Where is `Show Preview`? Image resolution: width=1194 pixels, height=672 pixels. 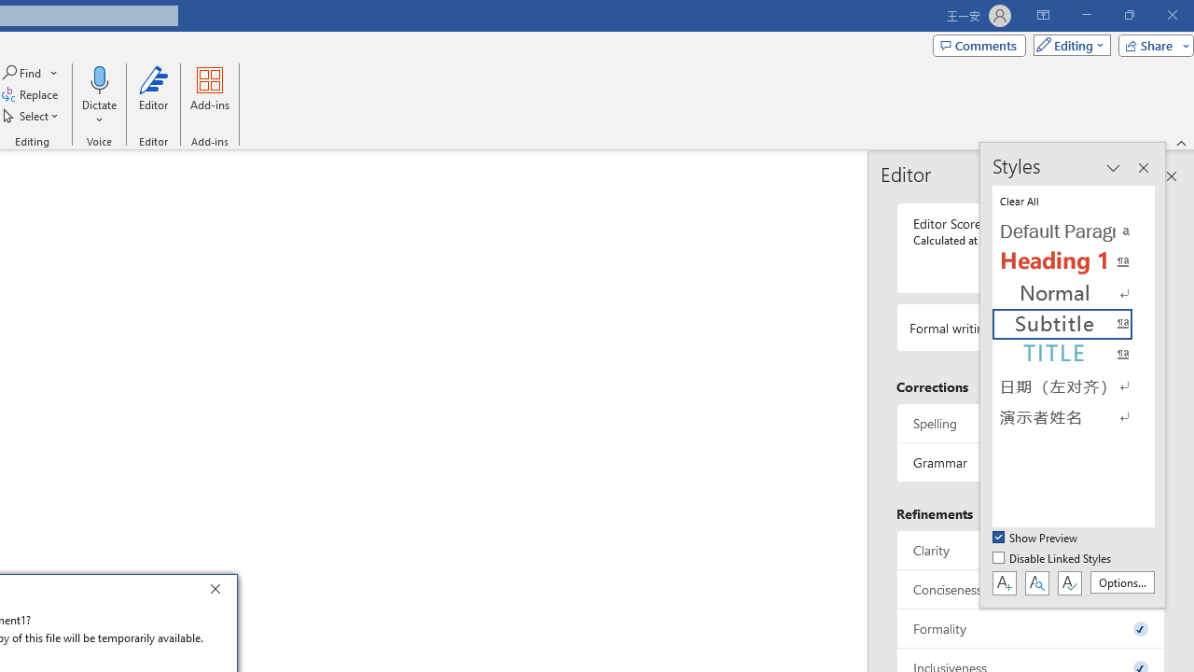
Show Preview is located at coordinates (1035, 539).